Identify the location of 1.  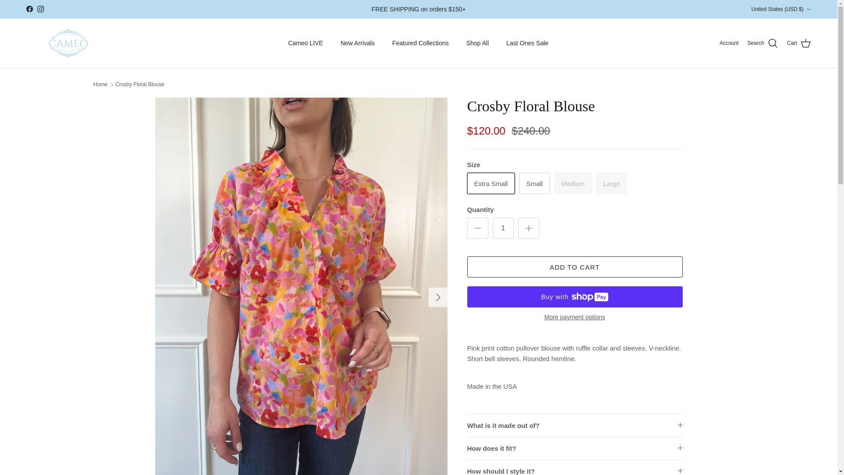
(502, 228).